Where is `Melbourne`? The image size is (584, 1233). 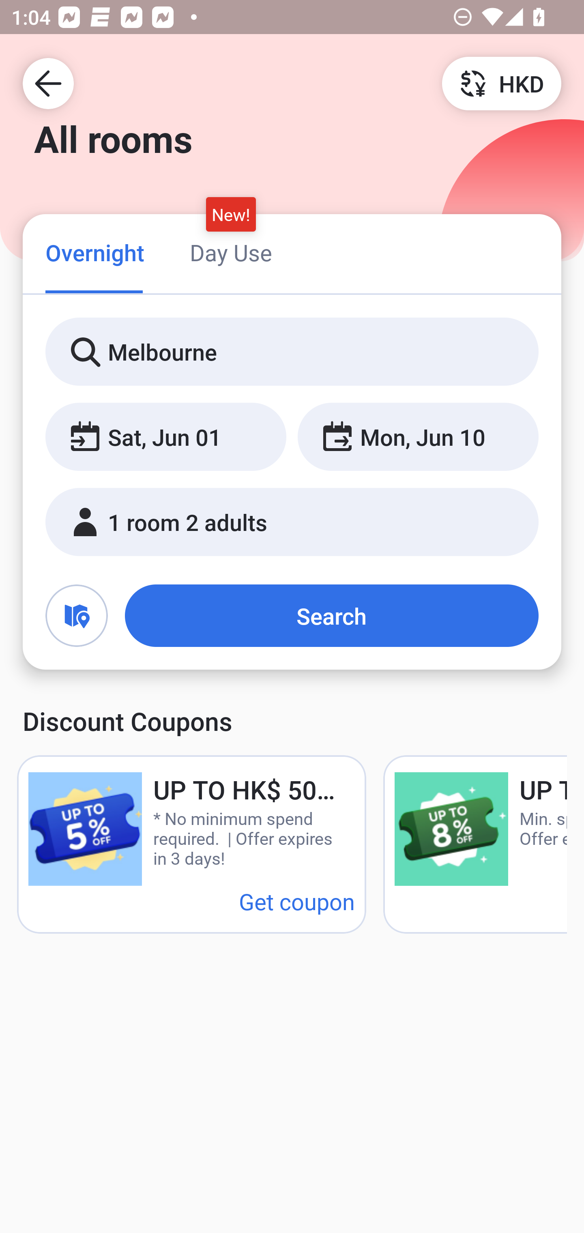
Melbourne is located at coordinates (292, 352).